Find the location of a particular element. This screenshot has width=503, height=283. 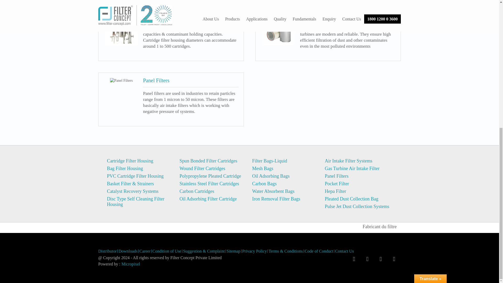

Panel Filters is located at coordinates (121, 81).